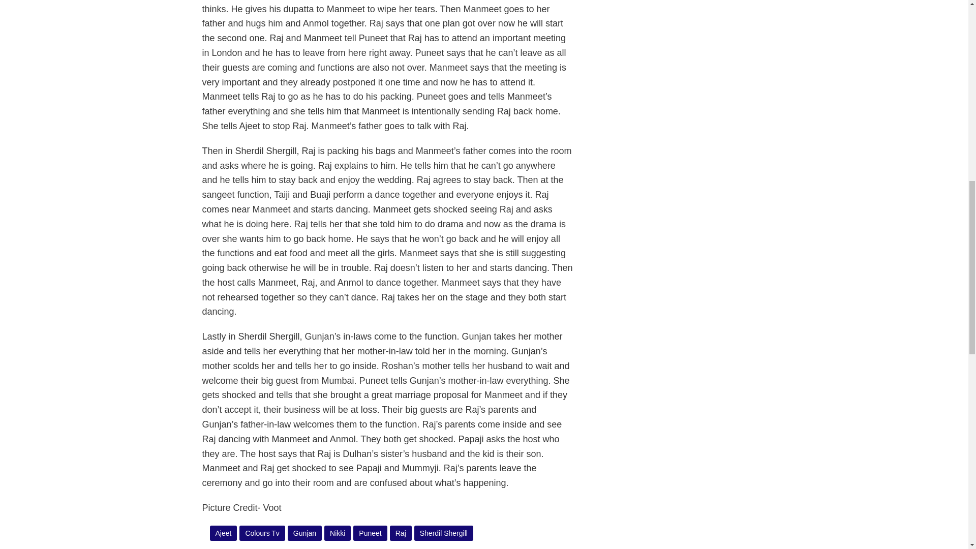 Image resolution: width=976 pixels, height=549 pixels. Describe the element at coordinates (443, 533) in the screenshot. I see `Sherdil Shergill` at that location.